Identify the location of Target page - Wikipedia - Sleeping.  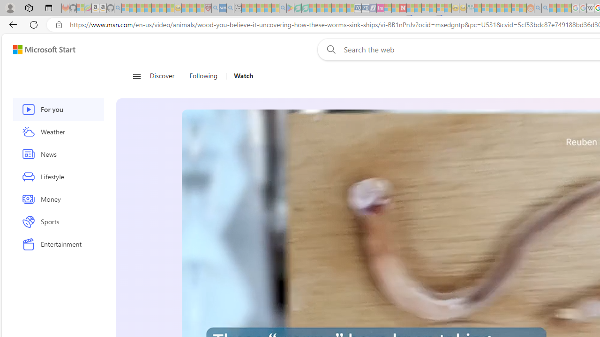
(590, 8).